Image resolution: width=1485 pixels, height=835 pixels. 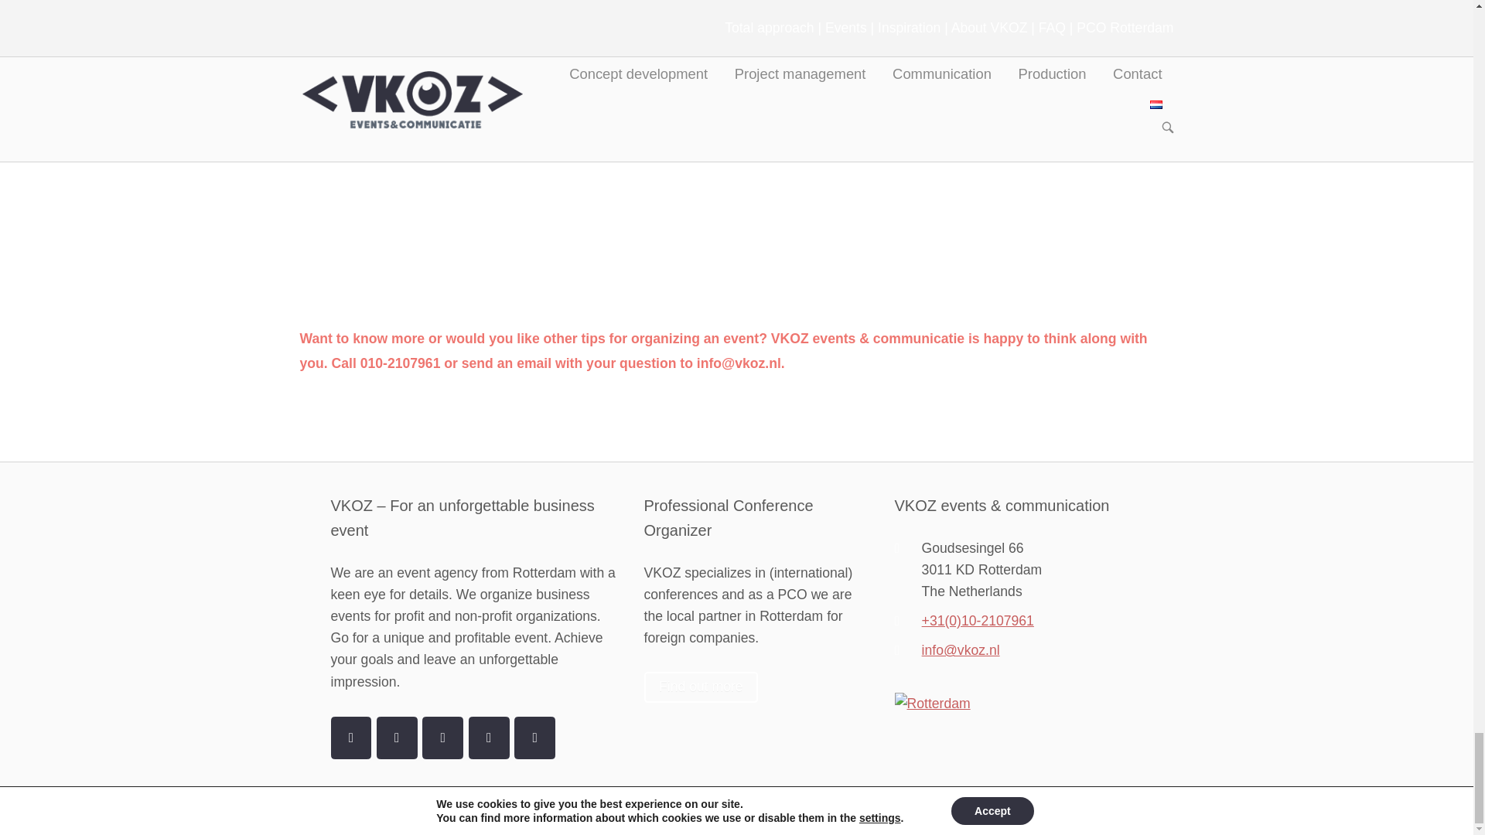 I want to click on VKOZ on Linkedin, so click(x=489, y=738).